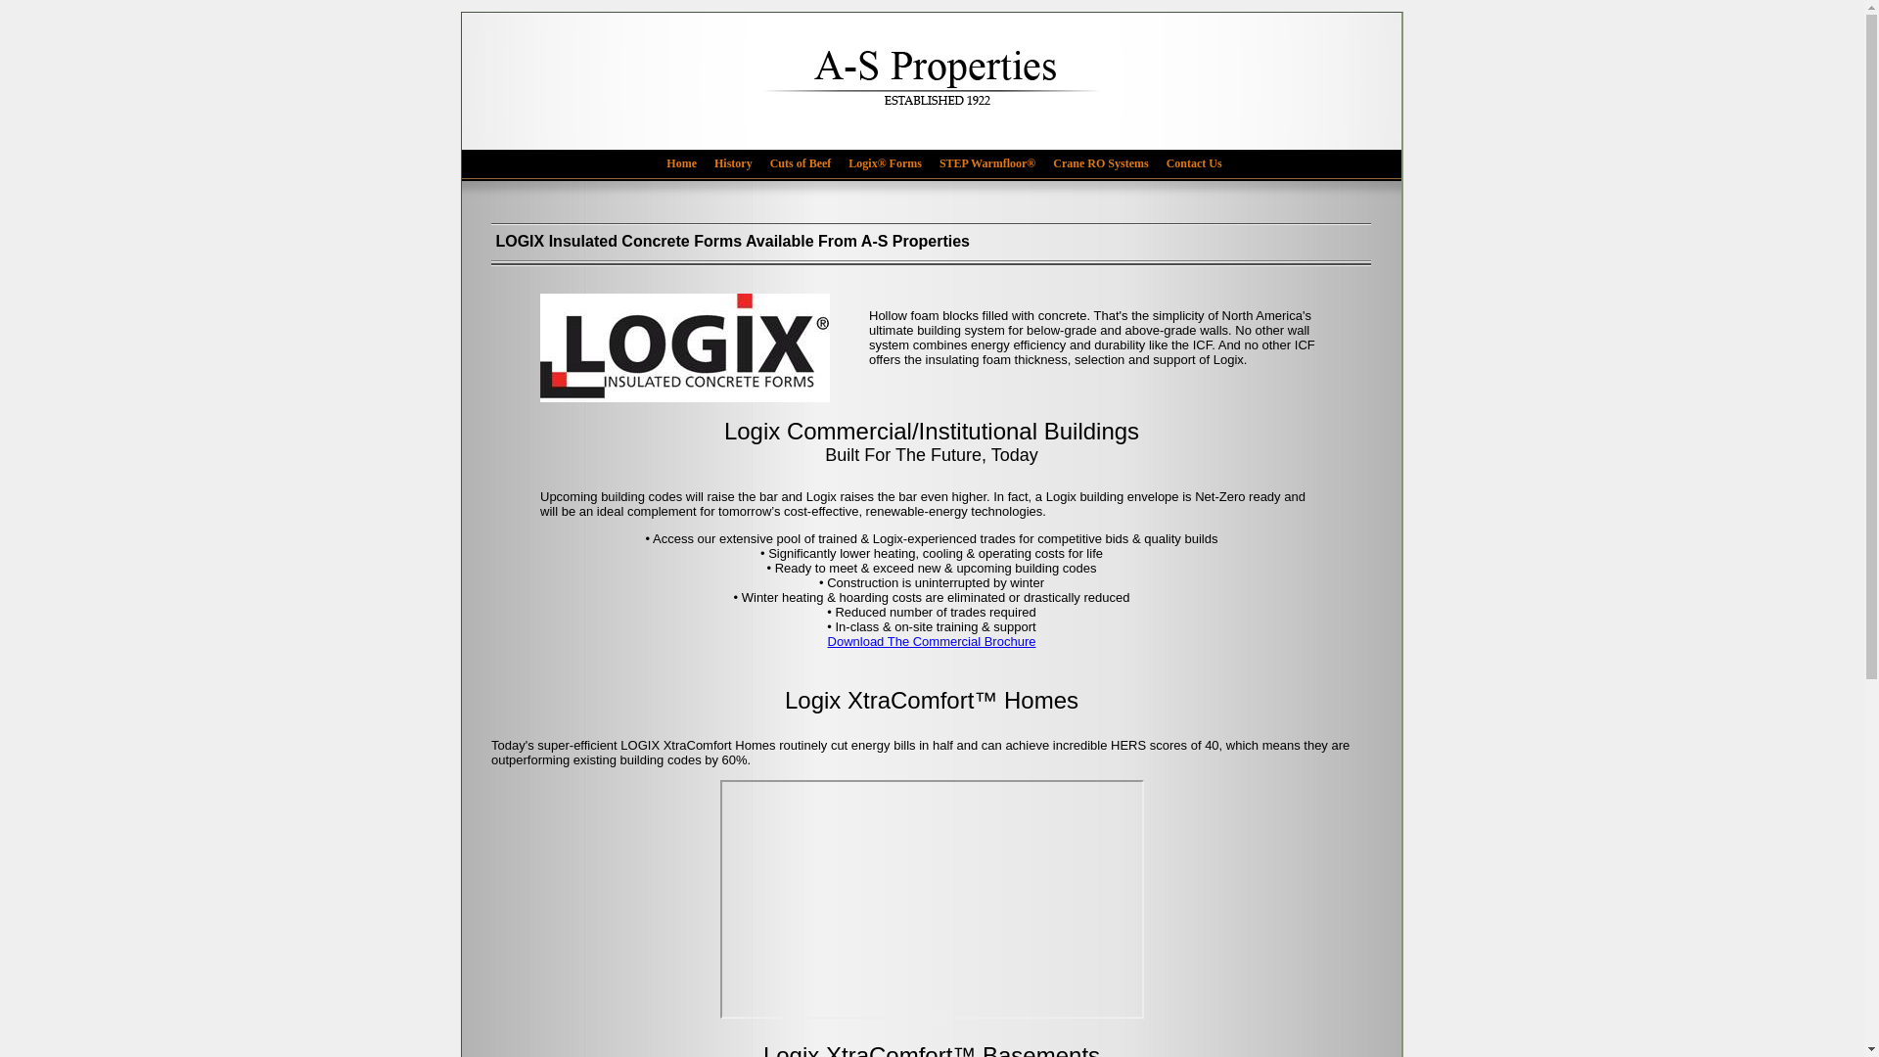  Describe the element at coordinates (1202, 163) in the screenshot. I see `Contact Us` at that location.